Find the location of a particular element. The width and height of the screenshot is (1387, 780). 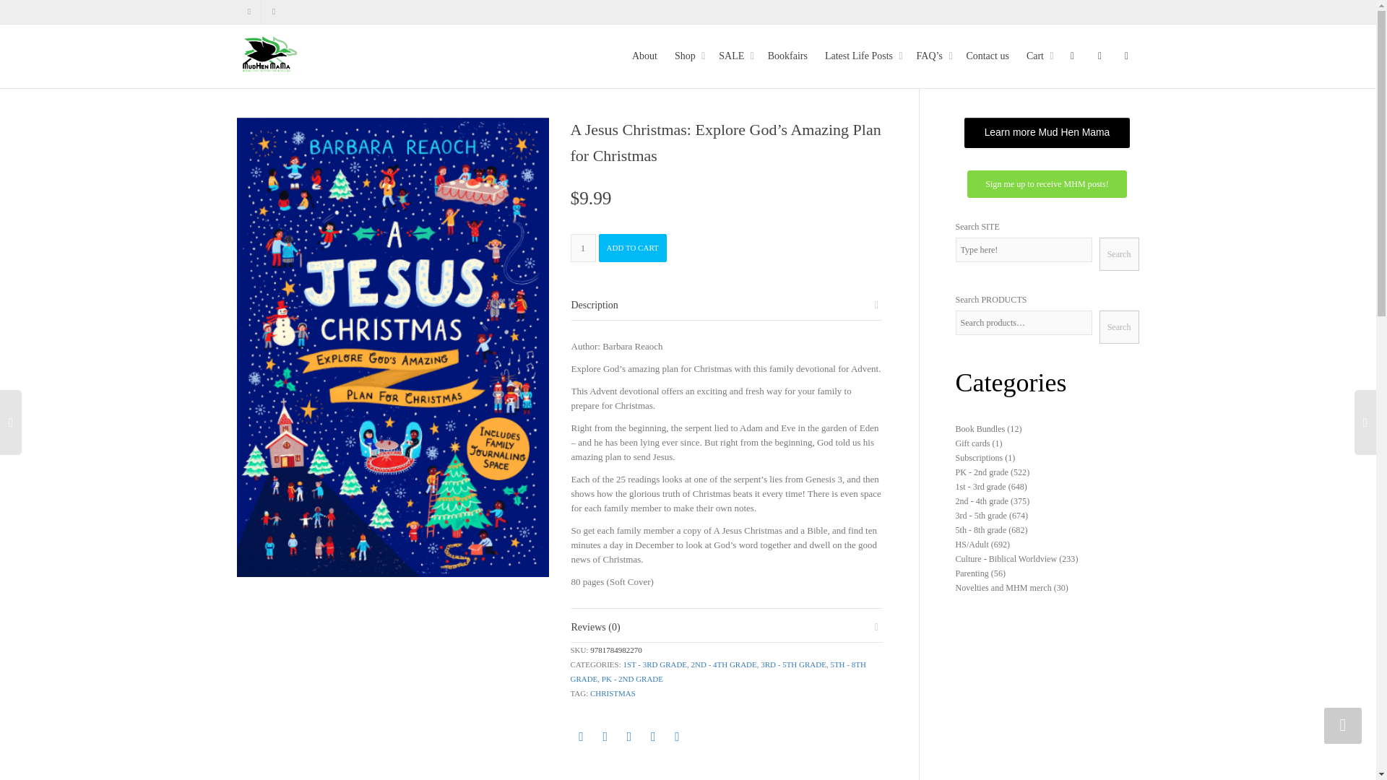

1ST - 3RD GRADE is located at coordinates (654, 664).